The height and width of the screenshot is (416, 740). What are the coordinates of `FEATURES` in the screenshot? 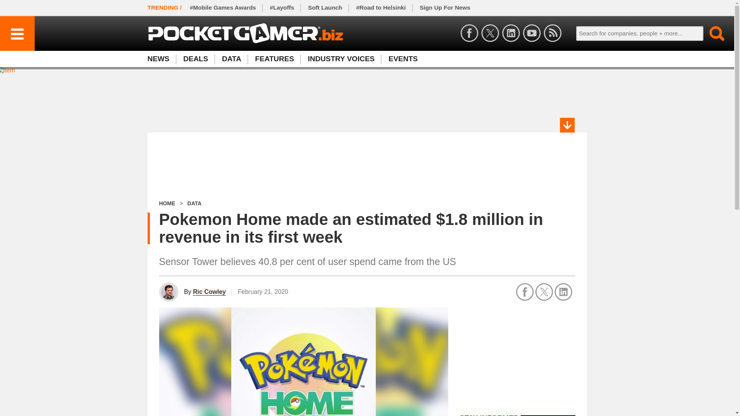 It's located at (367, 59).